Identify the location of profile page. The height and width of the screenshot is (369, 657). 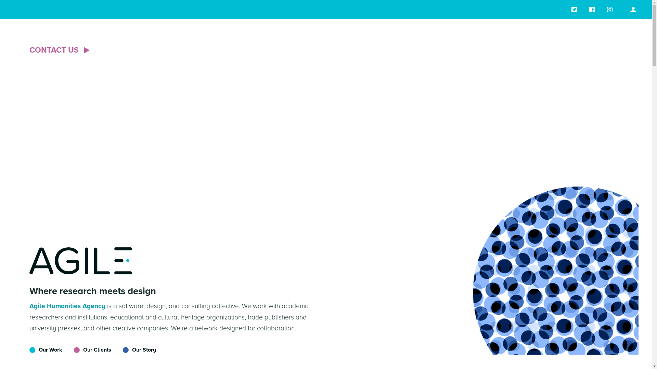
(633, 10).